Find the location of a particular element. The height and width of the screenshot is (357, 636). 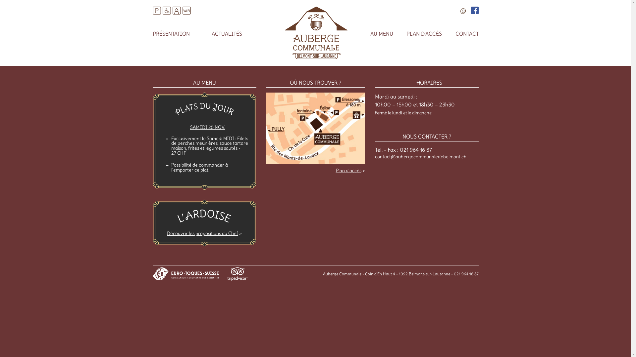

@ is located at coordinates (463, 11).